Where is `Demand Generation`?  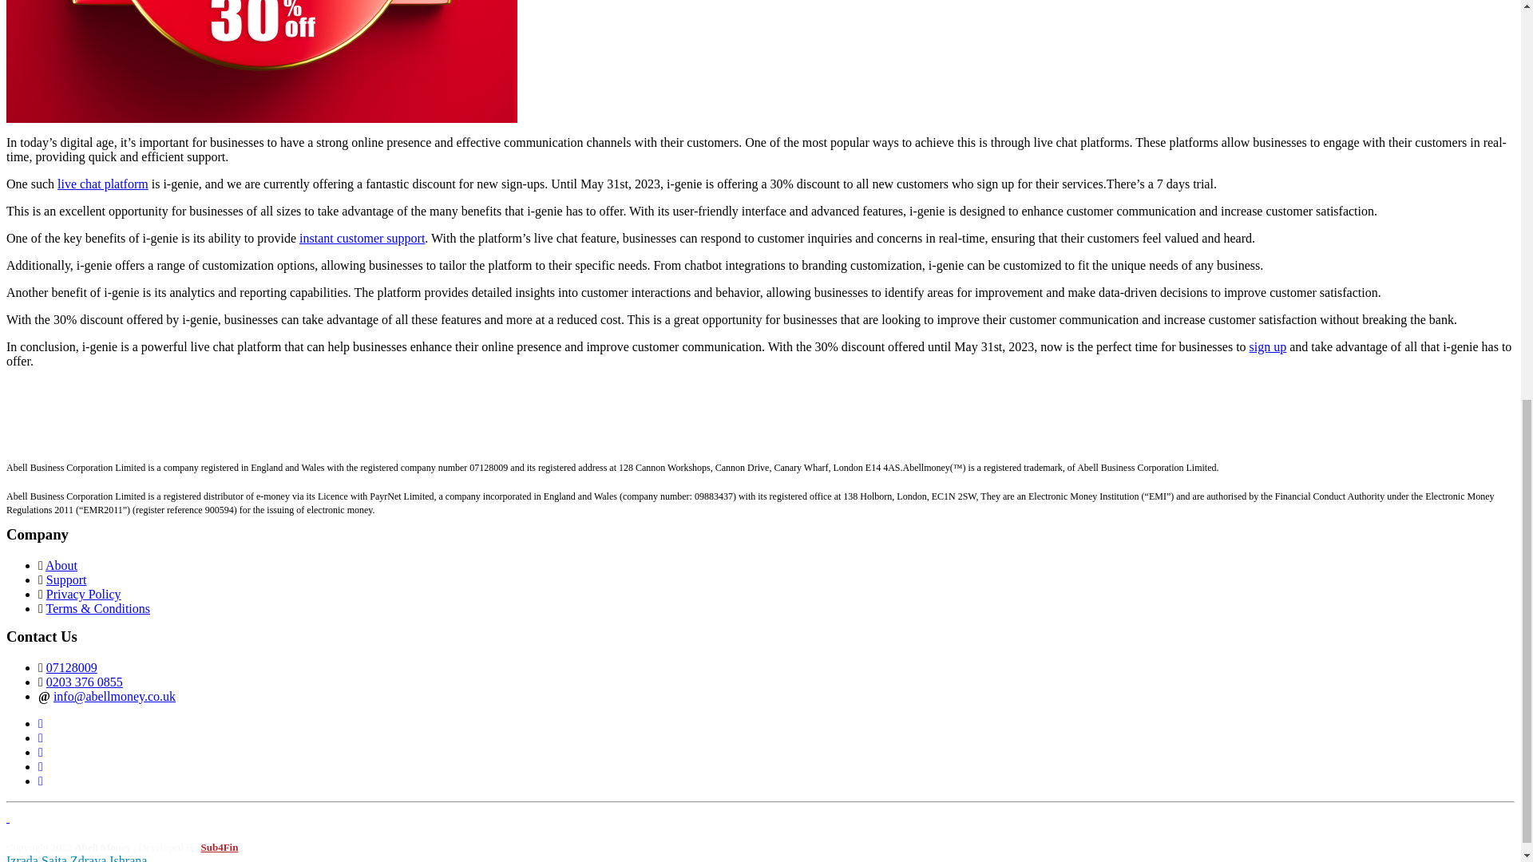 Demand Generation is located at coordinates (57, 417).